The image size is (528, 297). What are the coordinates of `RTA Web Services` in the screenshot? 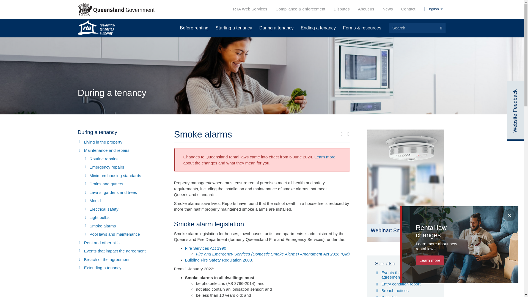 It's located at (250, 9).